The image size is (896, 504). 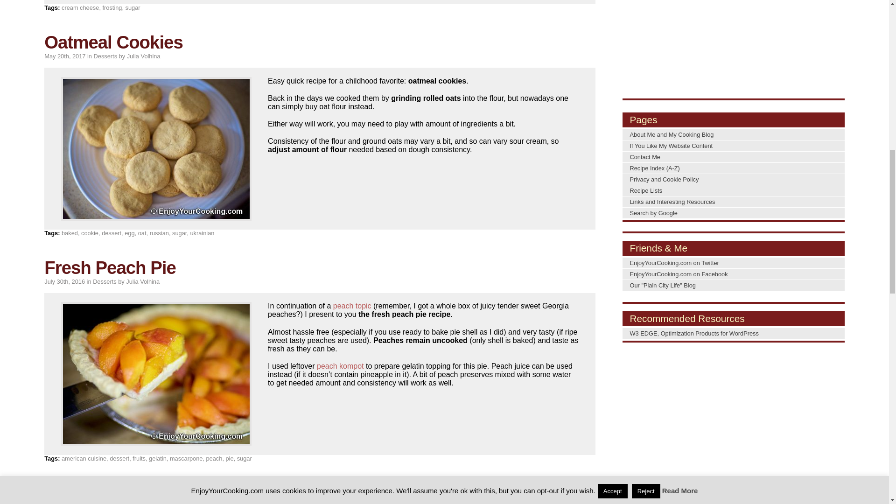 I want to click on Permanent Link to Sour Cherry Kompot, so click(x=128, y=493).